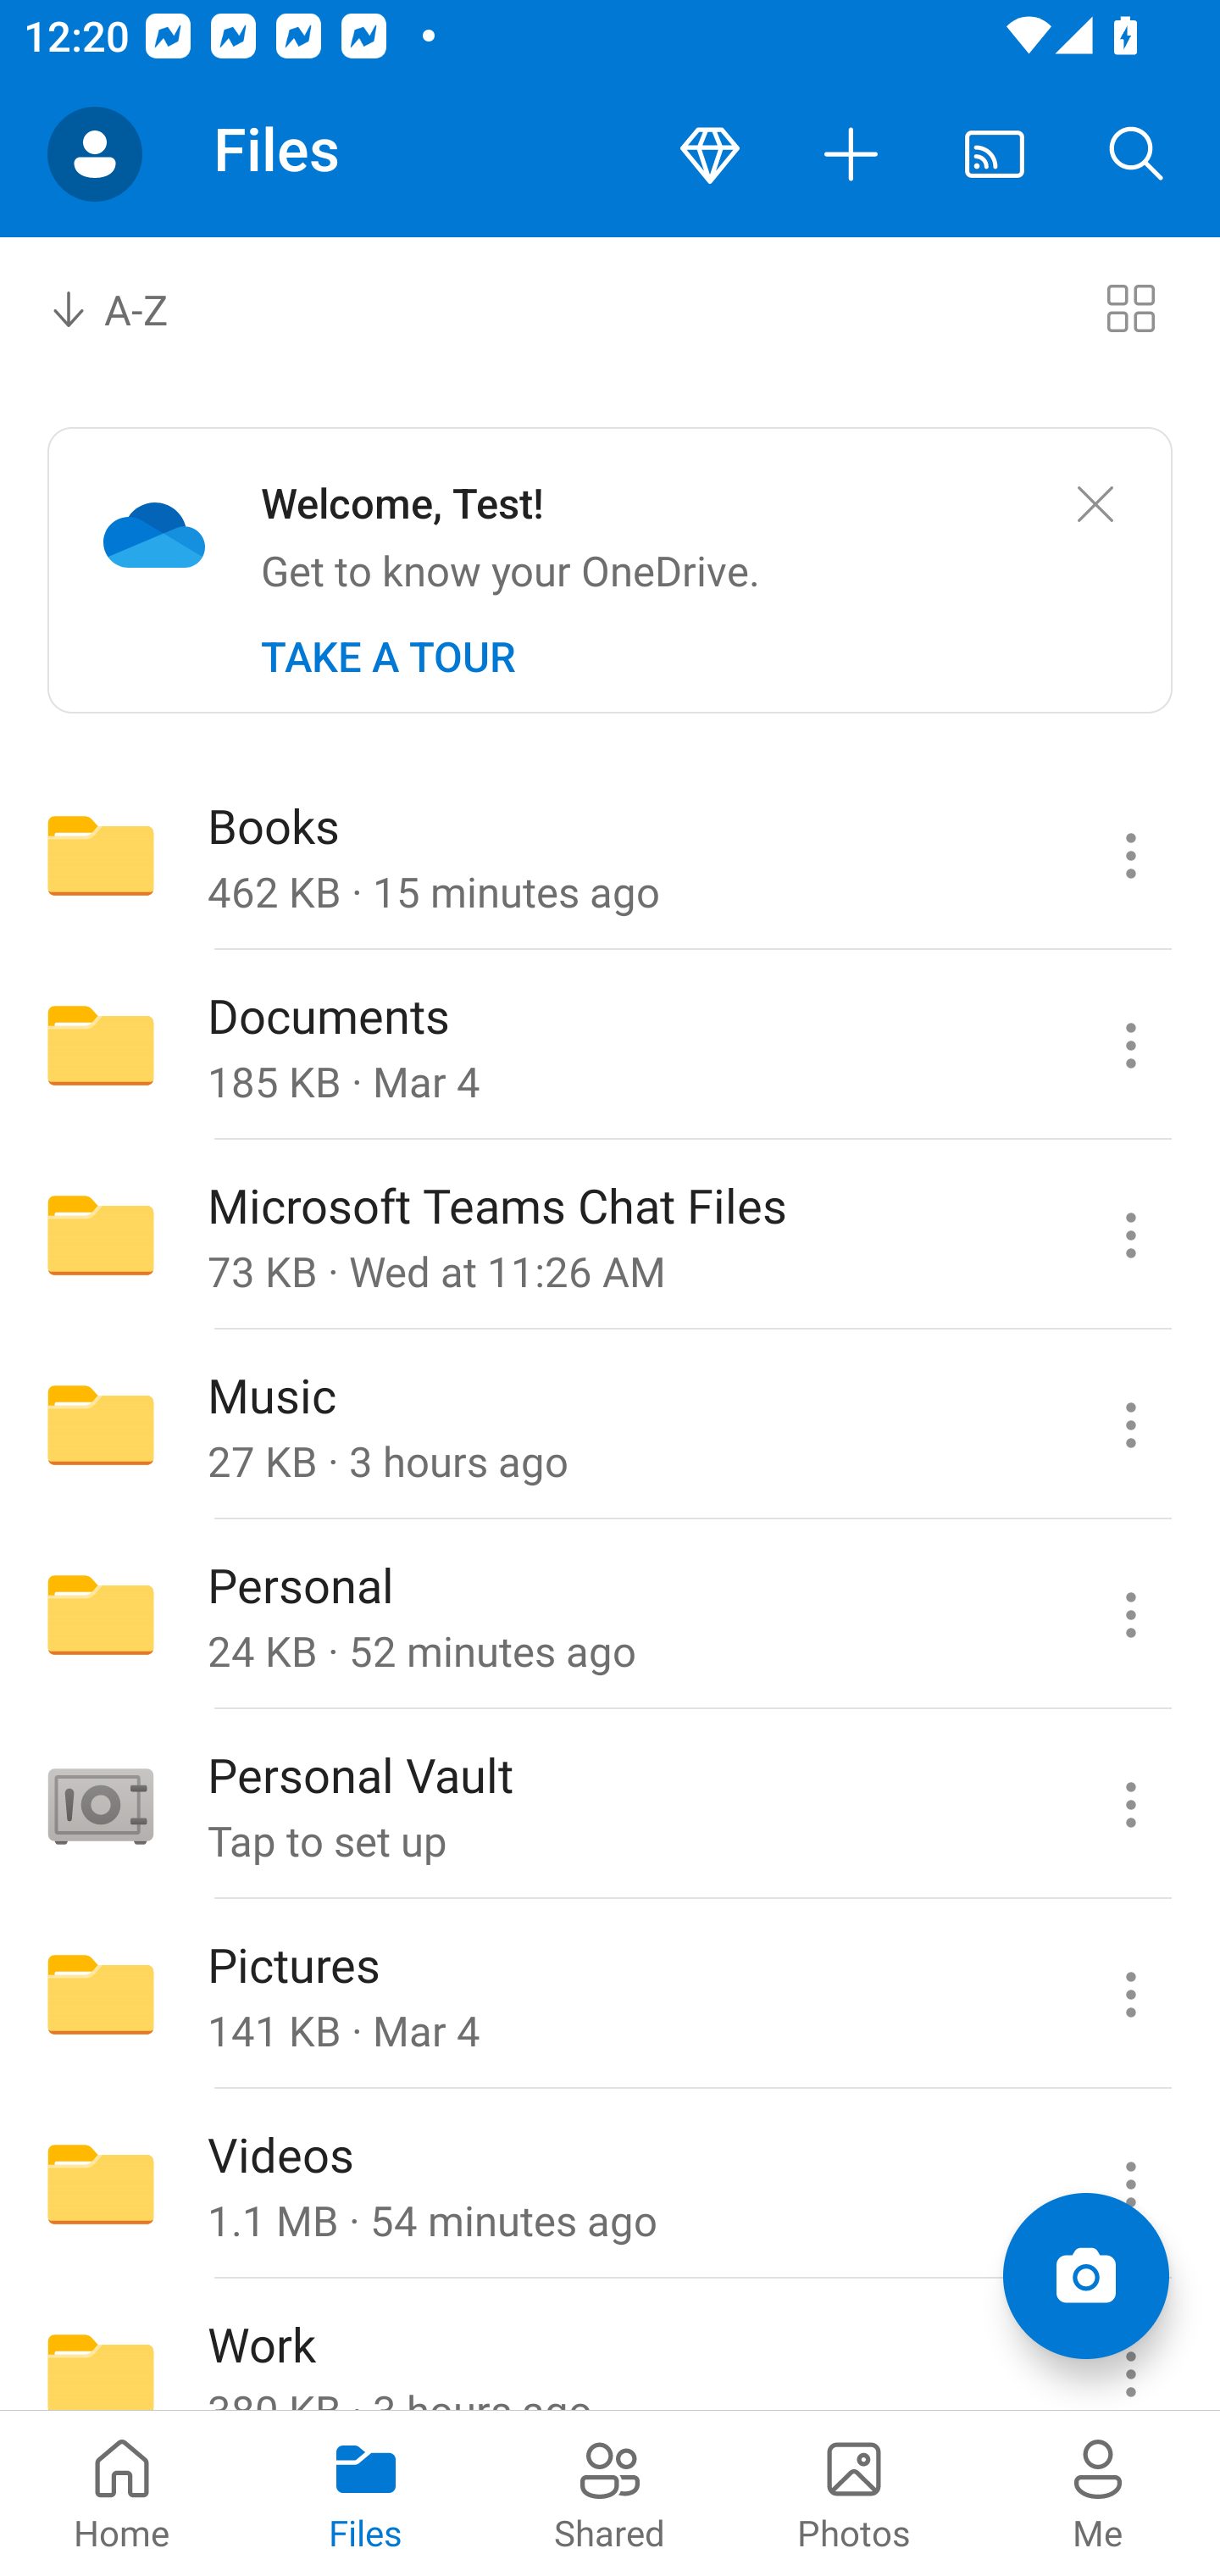  Describe the element at coordinates (1130, 1046) in the screenshot. I see `Documents commands` at that location.